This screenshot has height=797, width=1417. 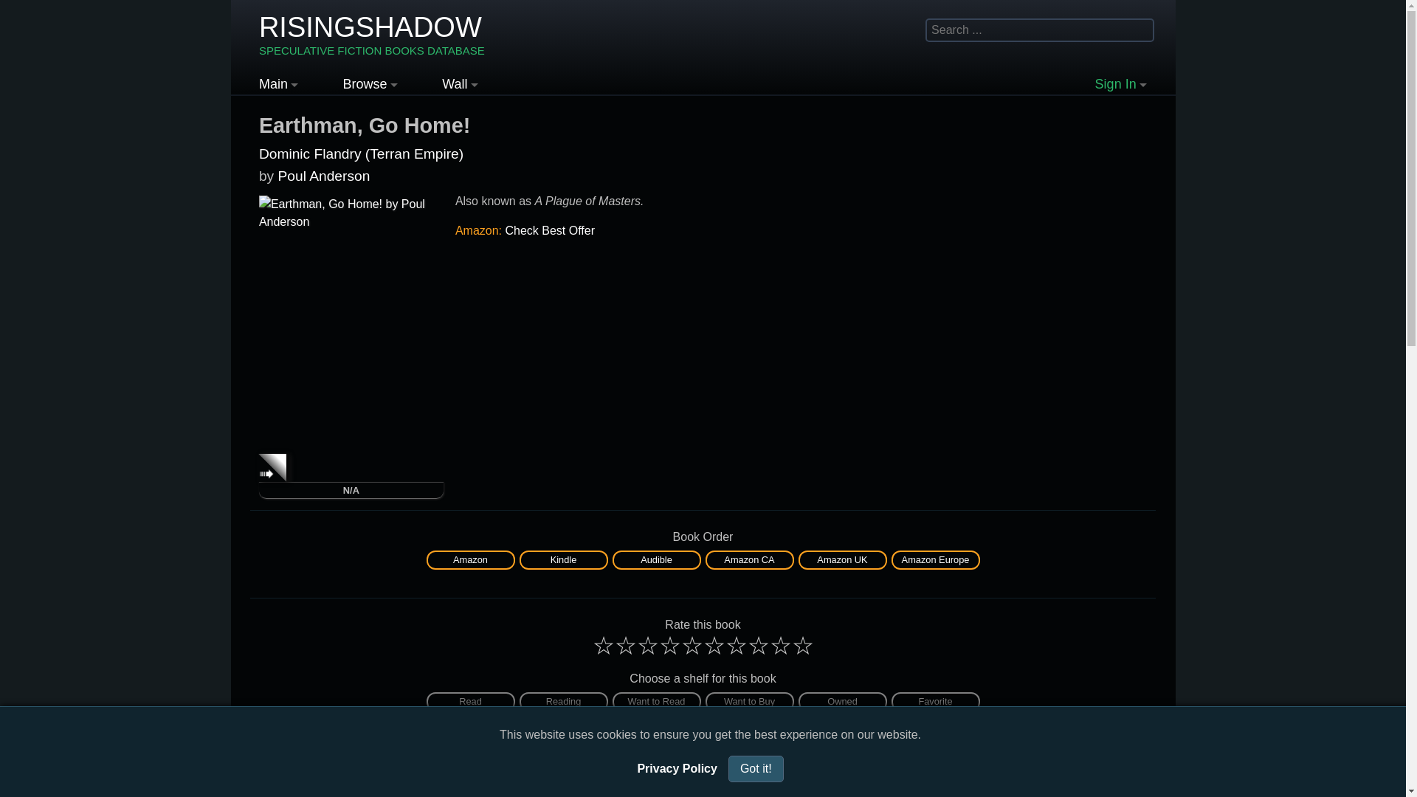 What do you see at coordinates (750, 702) in the screenshot?
I see `Kindle` at bounding box center [750, 702].